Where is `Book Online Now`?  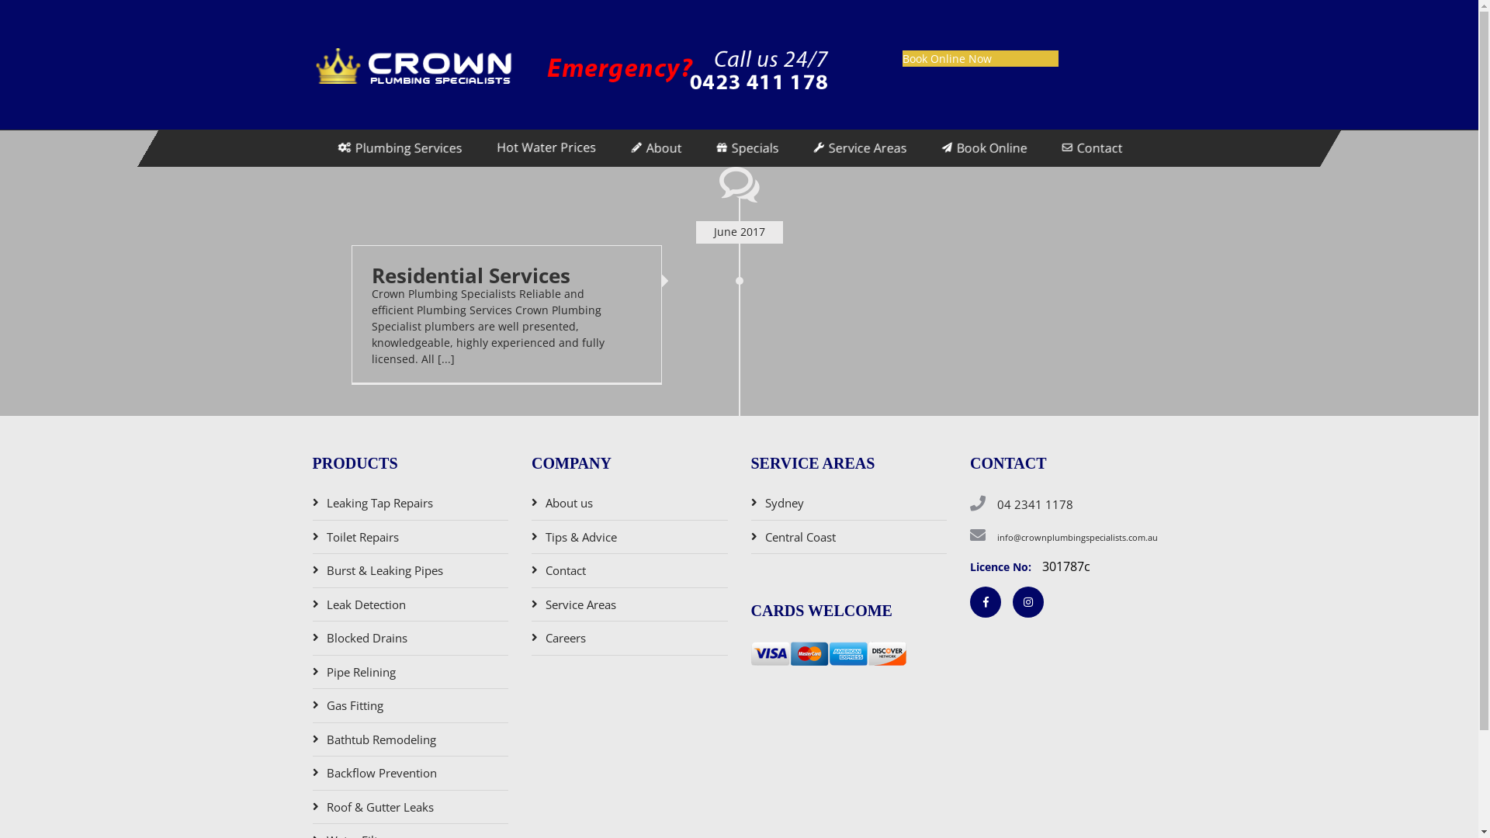
Book Online Now is located at coordinates (981, 59).